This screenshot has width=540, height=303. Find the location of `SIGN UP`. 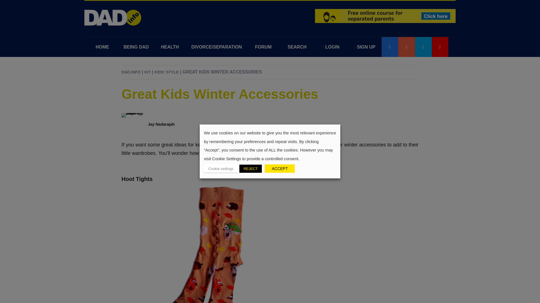

SIGN UP is located at coordinates (364, 47).